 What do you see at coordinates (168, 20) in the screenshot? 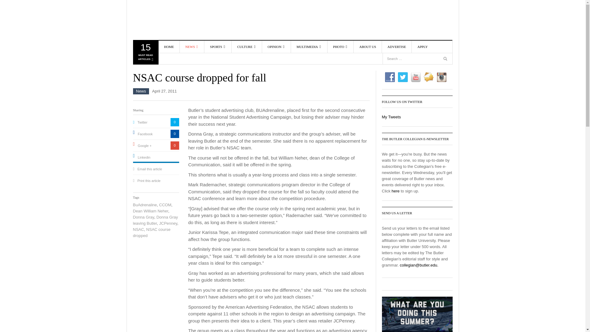
I see `The Butler Collegian` at bounding box center [168, 20].